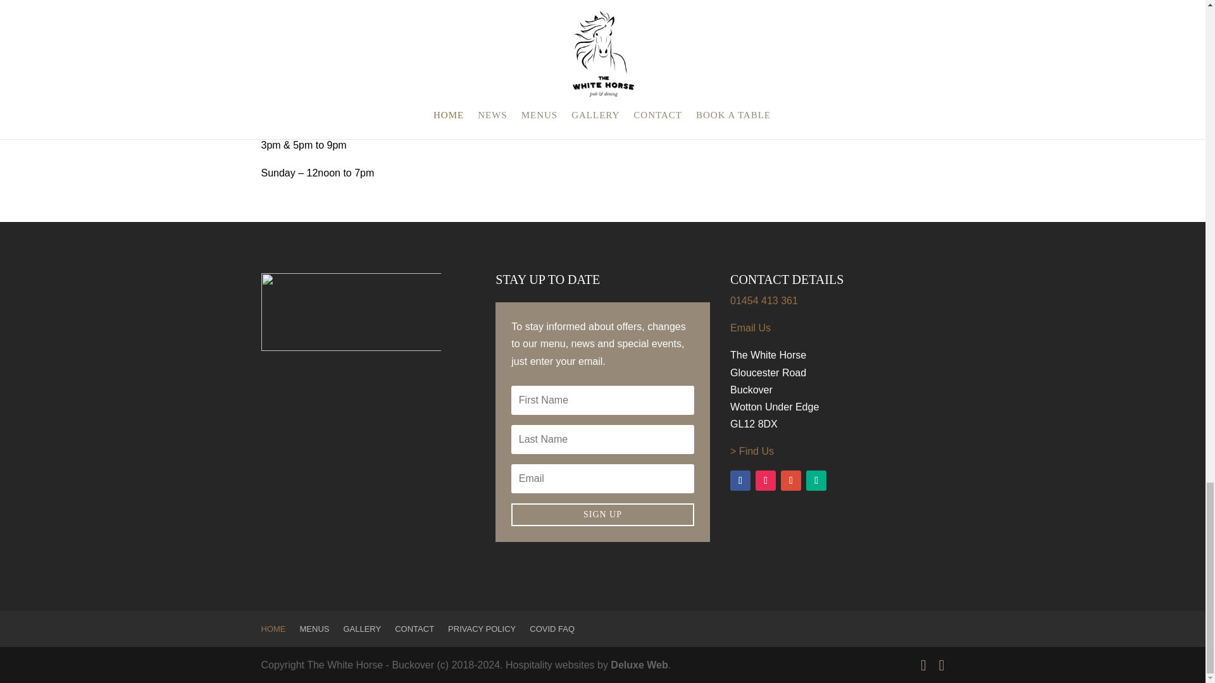  What do you see at coordinates (764, 300) in the screenshot?
I see `01454 413 361` at bounding box center [764, 300].